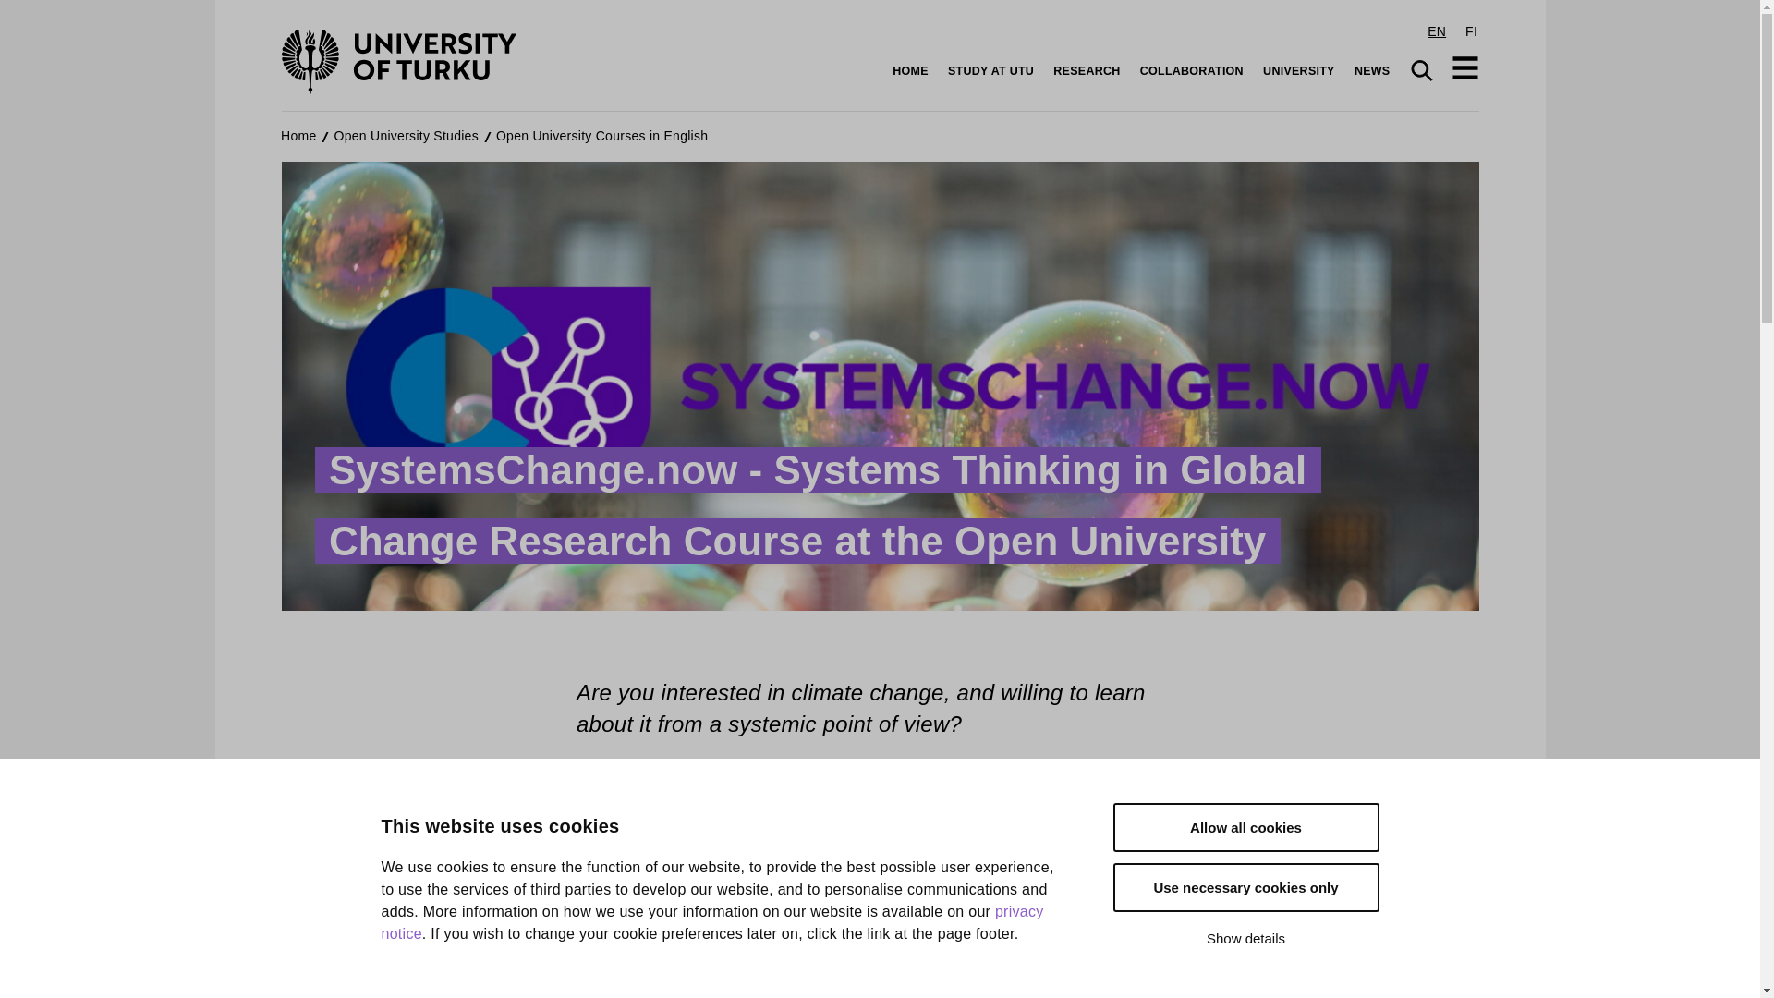  Describe the element at coordinates (711, 989) in the screenshot. I see `privacy notice` at that location.